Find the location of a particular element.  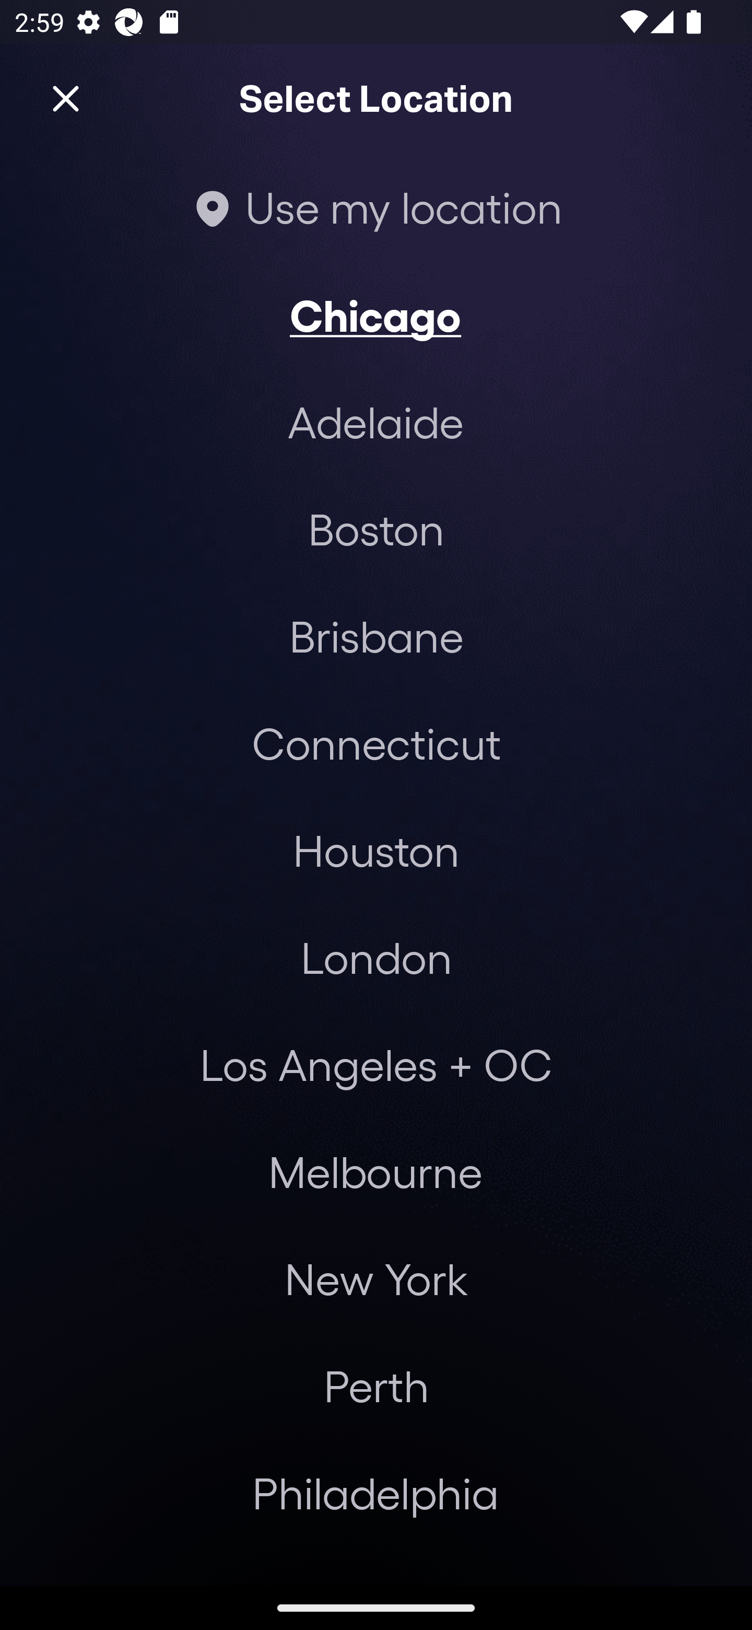

Boston is located at coordinates (376, 529).